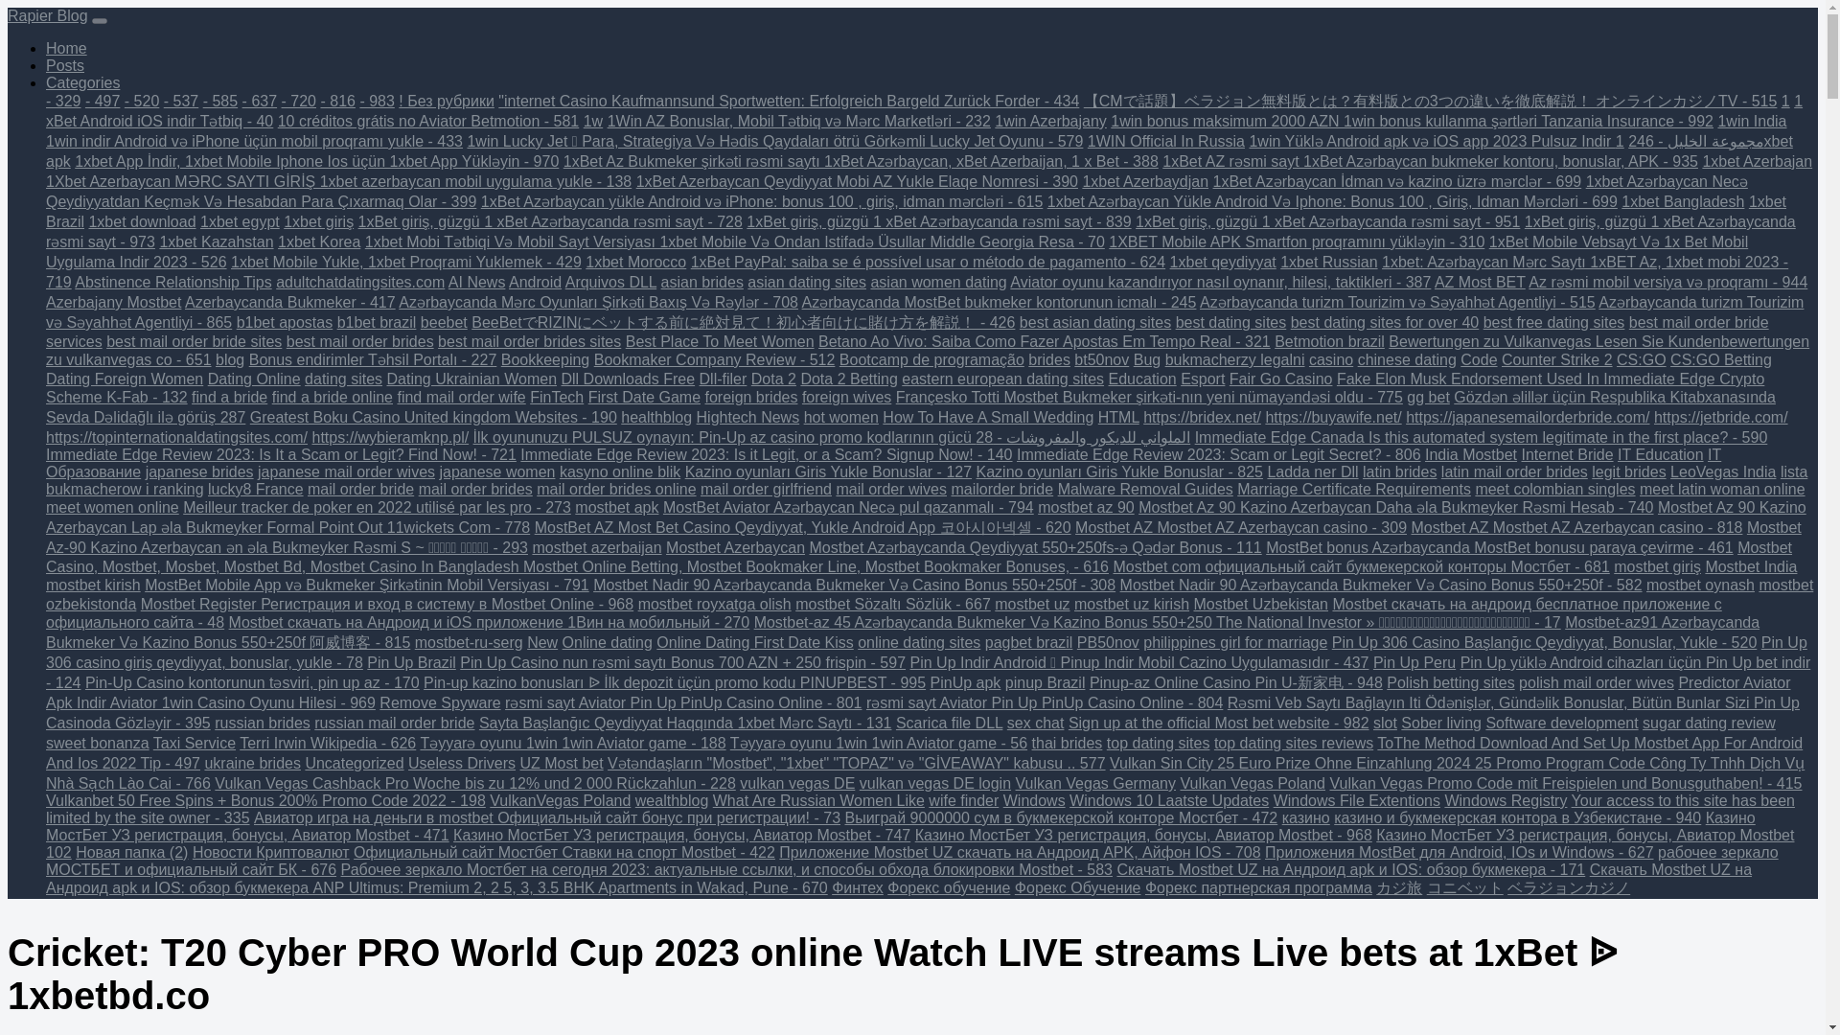 The image size is (1840, 1035). Describe the element at coordinates (180, 102) in the screenshot. I see `- 537` at that location.